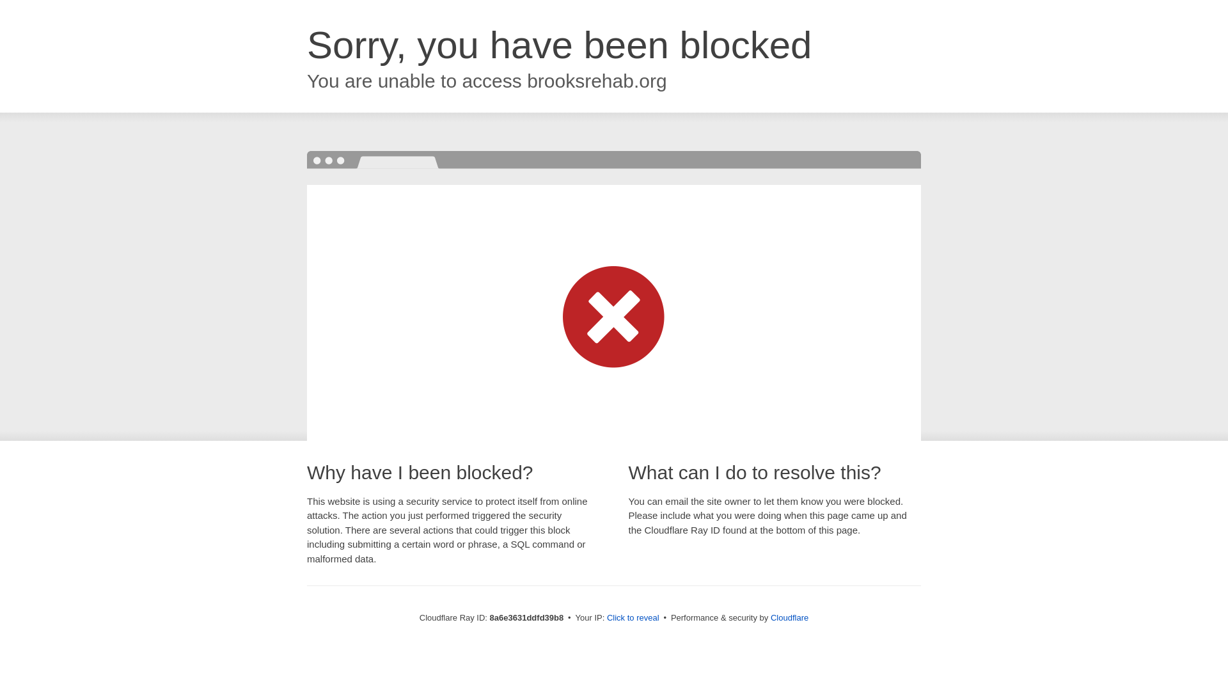  What do you see at coordinates (633, 618) in the screenshot?
I see `Click to reveal` at bounding box center [633, 618].